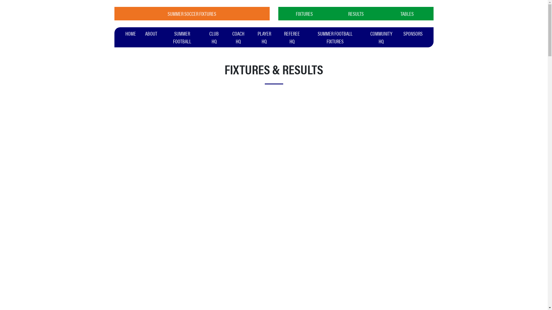 The height and width of the screenshot is (310, 552). Describe the element at coordinates (264, 37) in the screenshot. I see `PLAYER HQ` at that location.